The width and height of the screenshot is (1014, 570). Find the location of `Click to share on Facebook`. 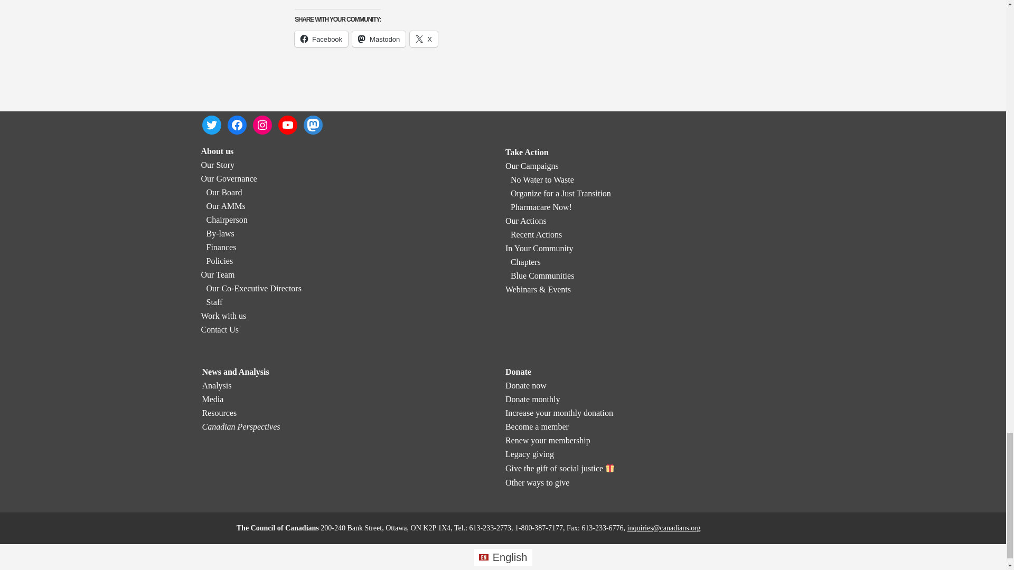

Click to share on Facebook is located at coordinates (321, 39).